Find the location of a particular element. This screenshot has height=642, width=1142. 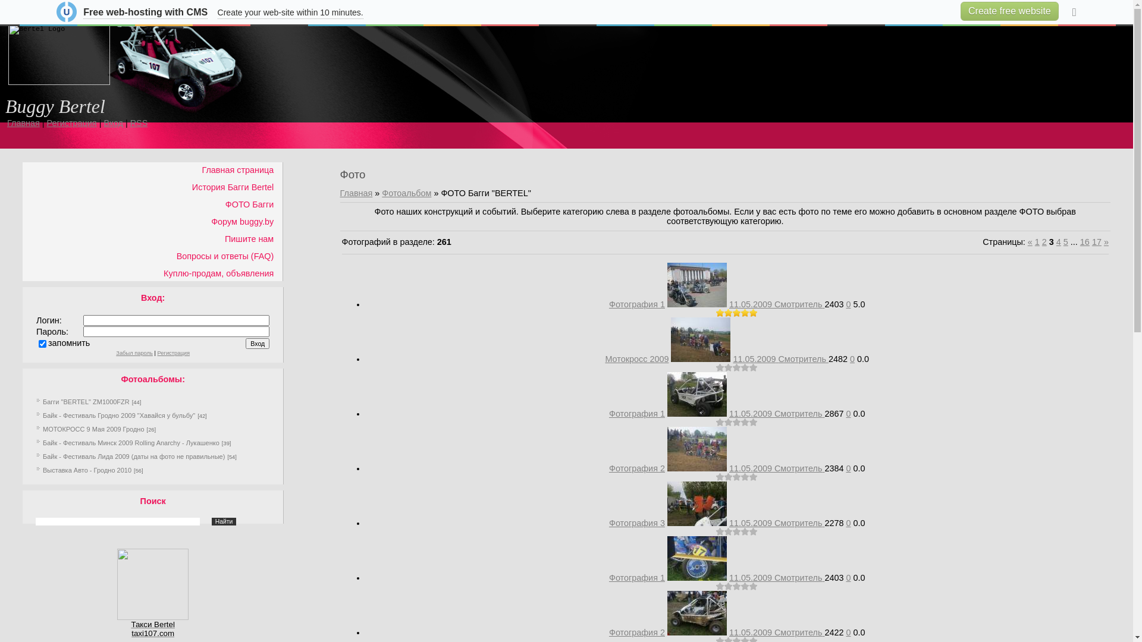

1 is located at coordinates (720, 587).